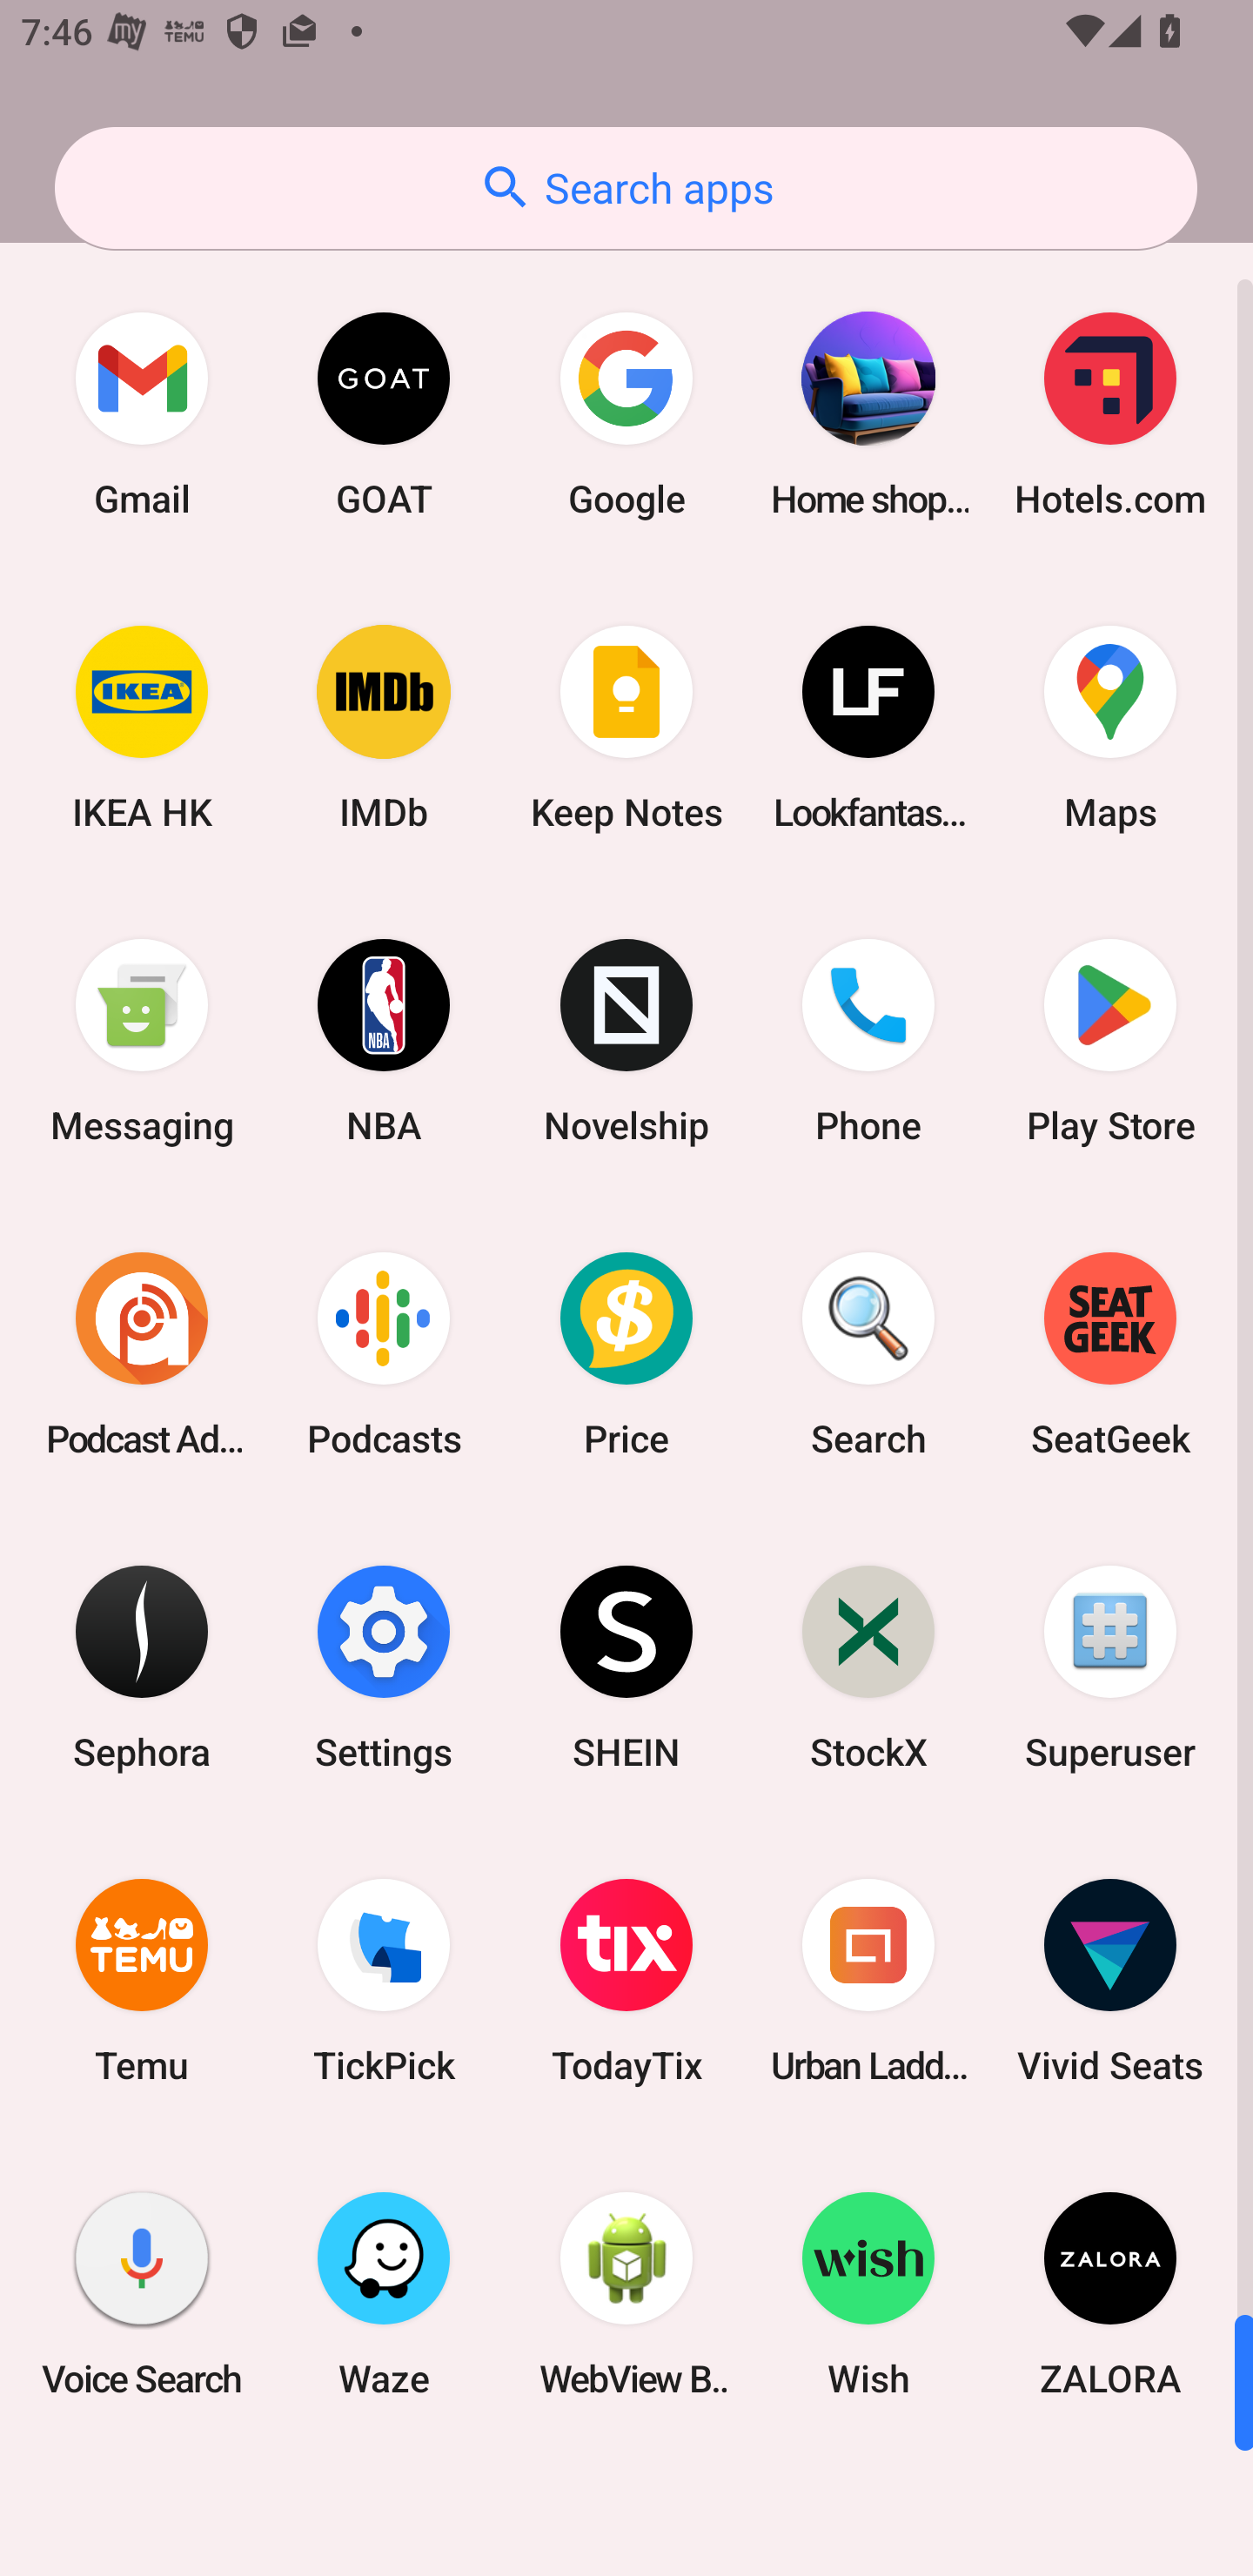 This screenshot has height=2576, width=1253. What do you see at coordinates (868, 2293) in the screenshot?
I see `Wish` at bounding box center [868, 2293].